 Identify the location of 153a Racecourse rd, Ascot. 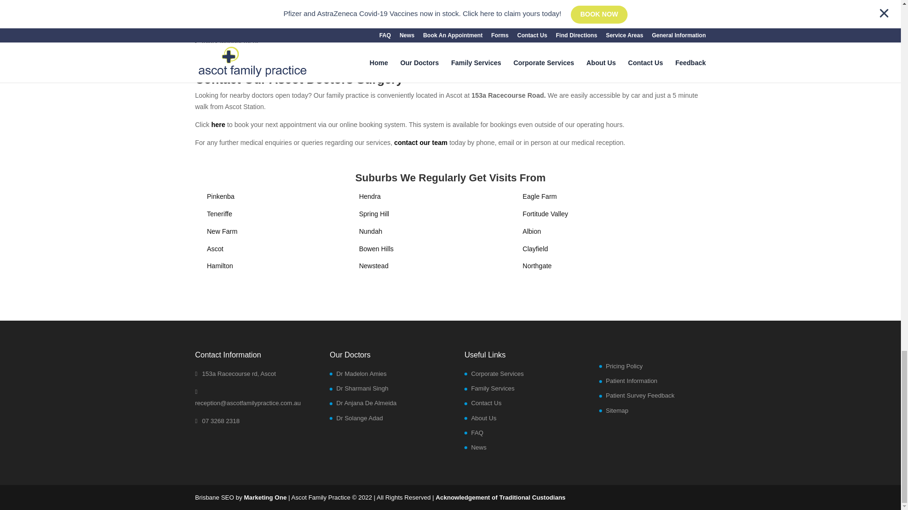
(236, 374).